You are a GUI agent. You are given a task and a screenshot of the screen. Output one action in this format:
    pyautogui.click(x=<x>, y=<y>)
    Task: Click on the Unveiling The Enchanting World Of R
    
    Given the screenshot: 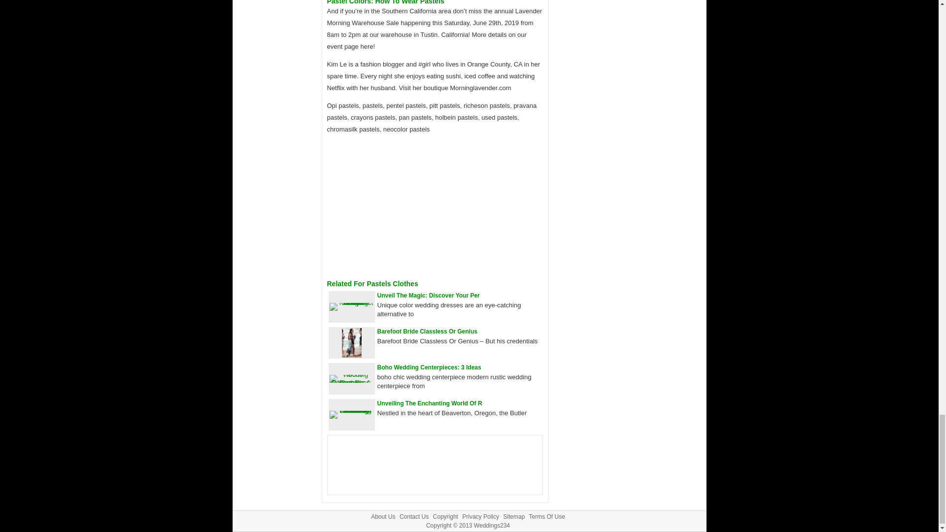 What is the action you would take?
    pyautogui.click(x=430, y=403)
    